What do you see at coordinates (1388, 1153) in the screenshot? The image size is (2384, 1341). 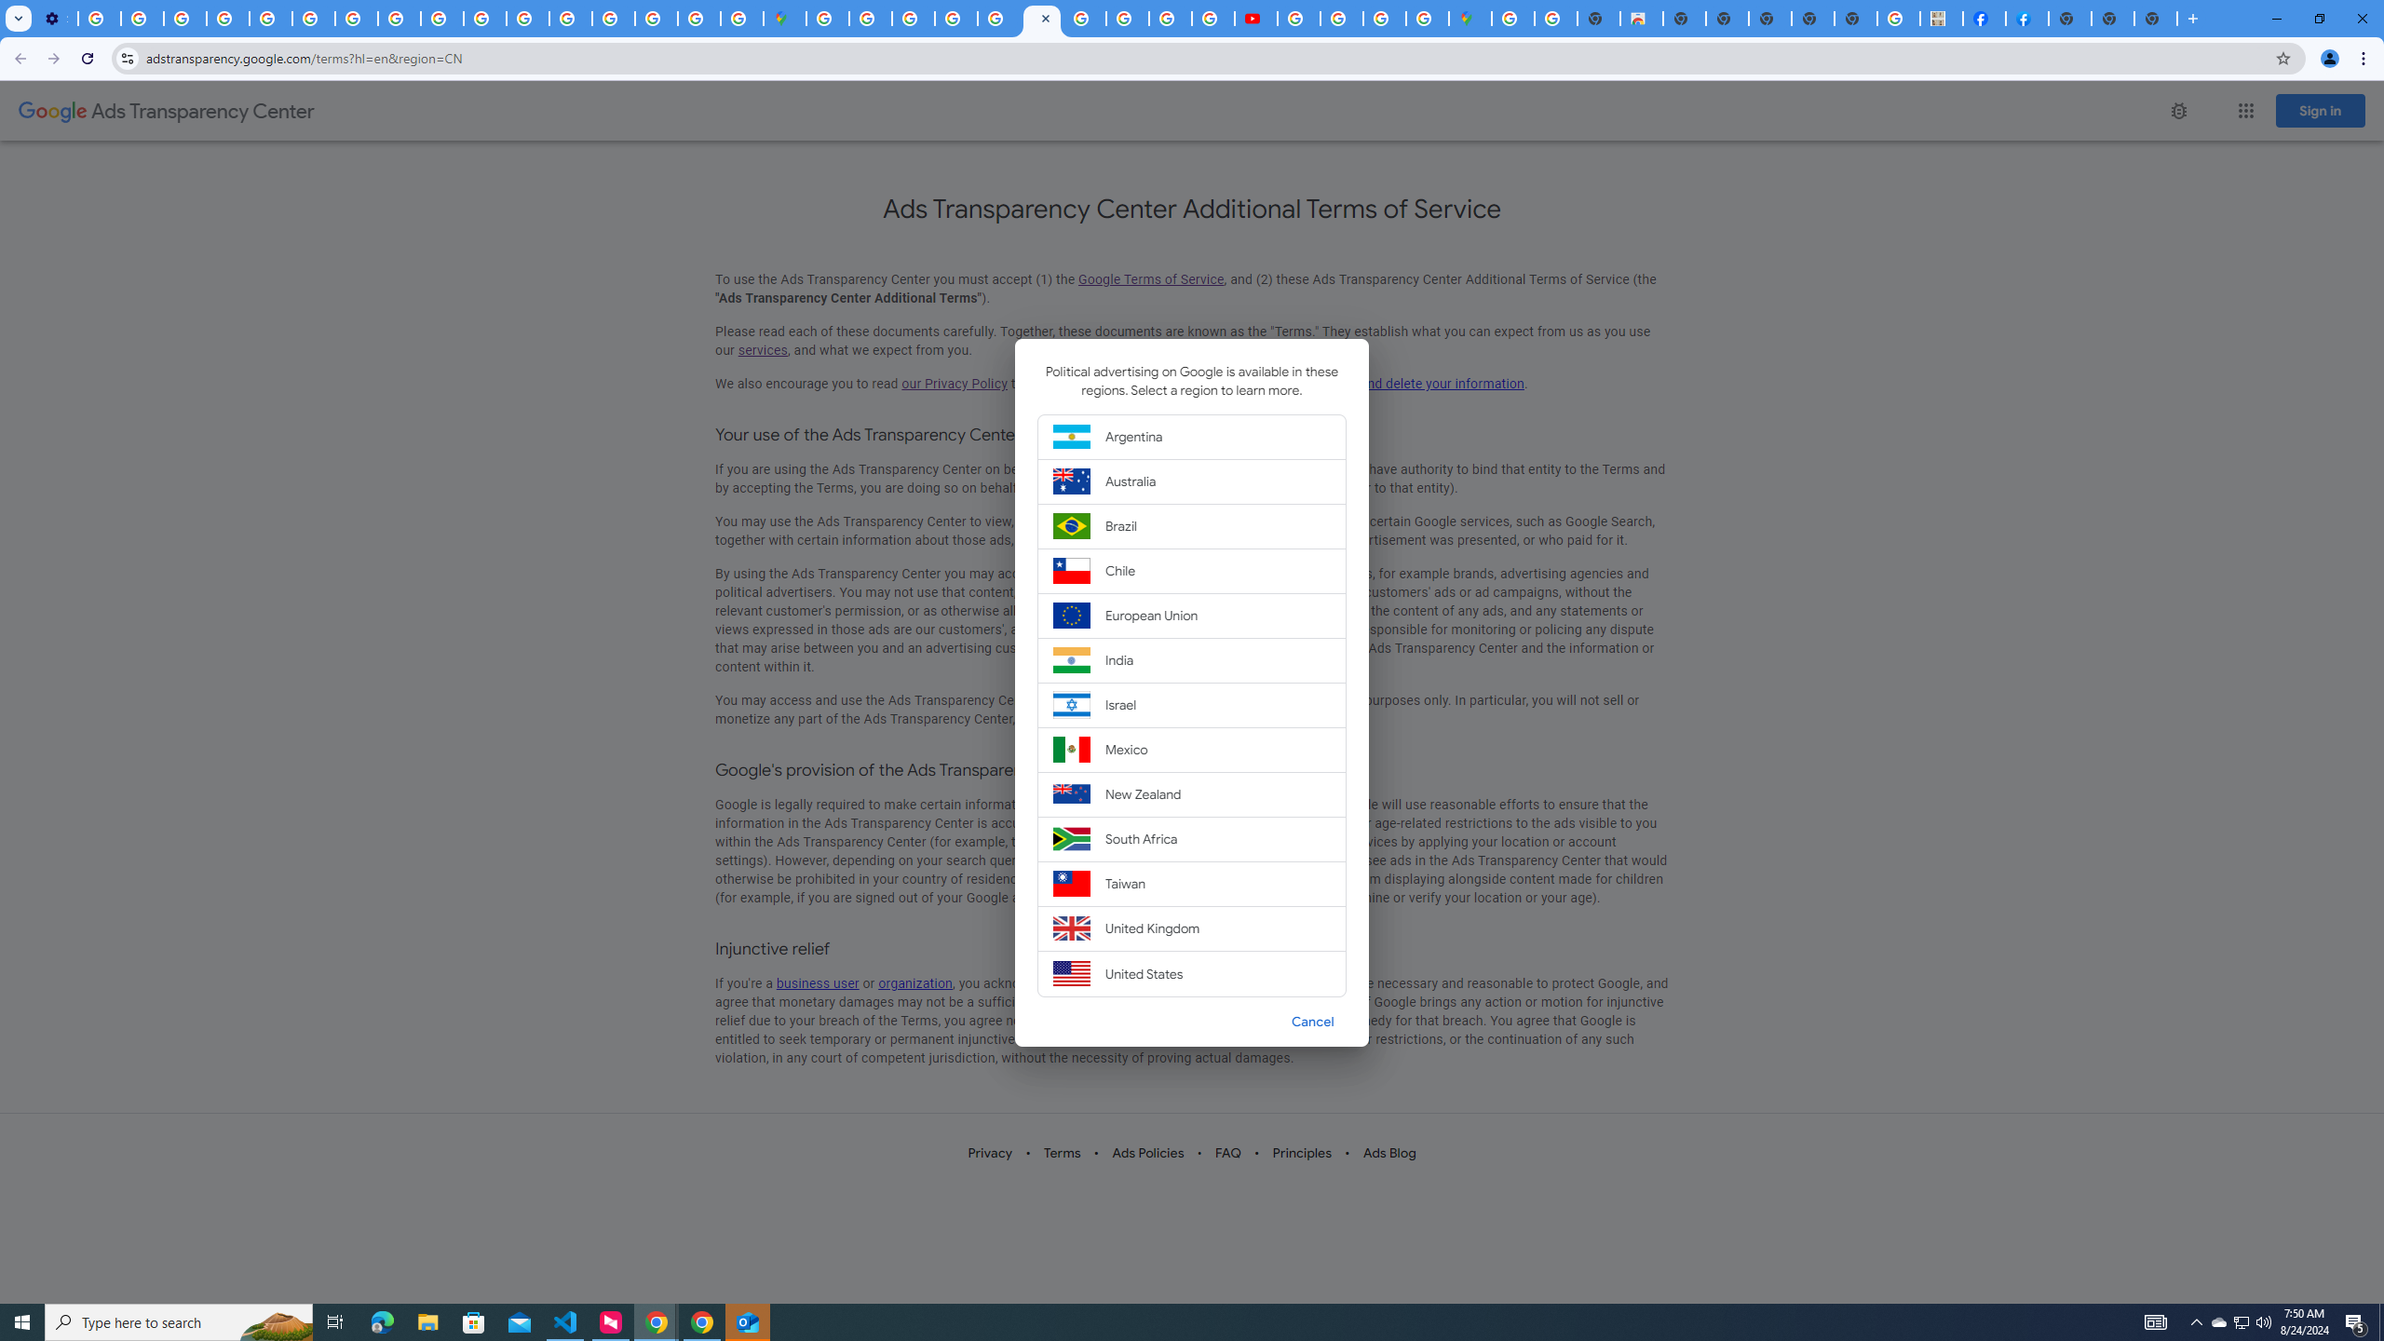 I see `Ads Blog` at bounding box center [1388, 1153].